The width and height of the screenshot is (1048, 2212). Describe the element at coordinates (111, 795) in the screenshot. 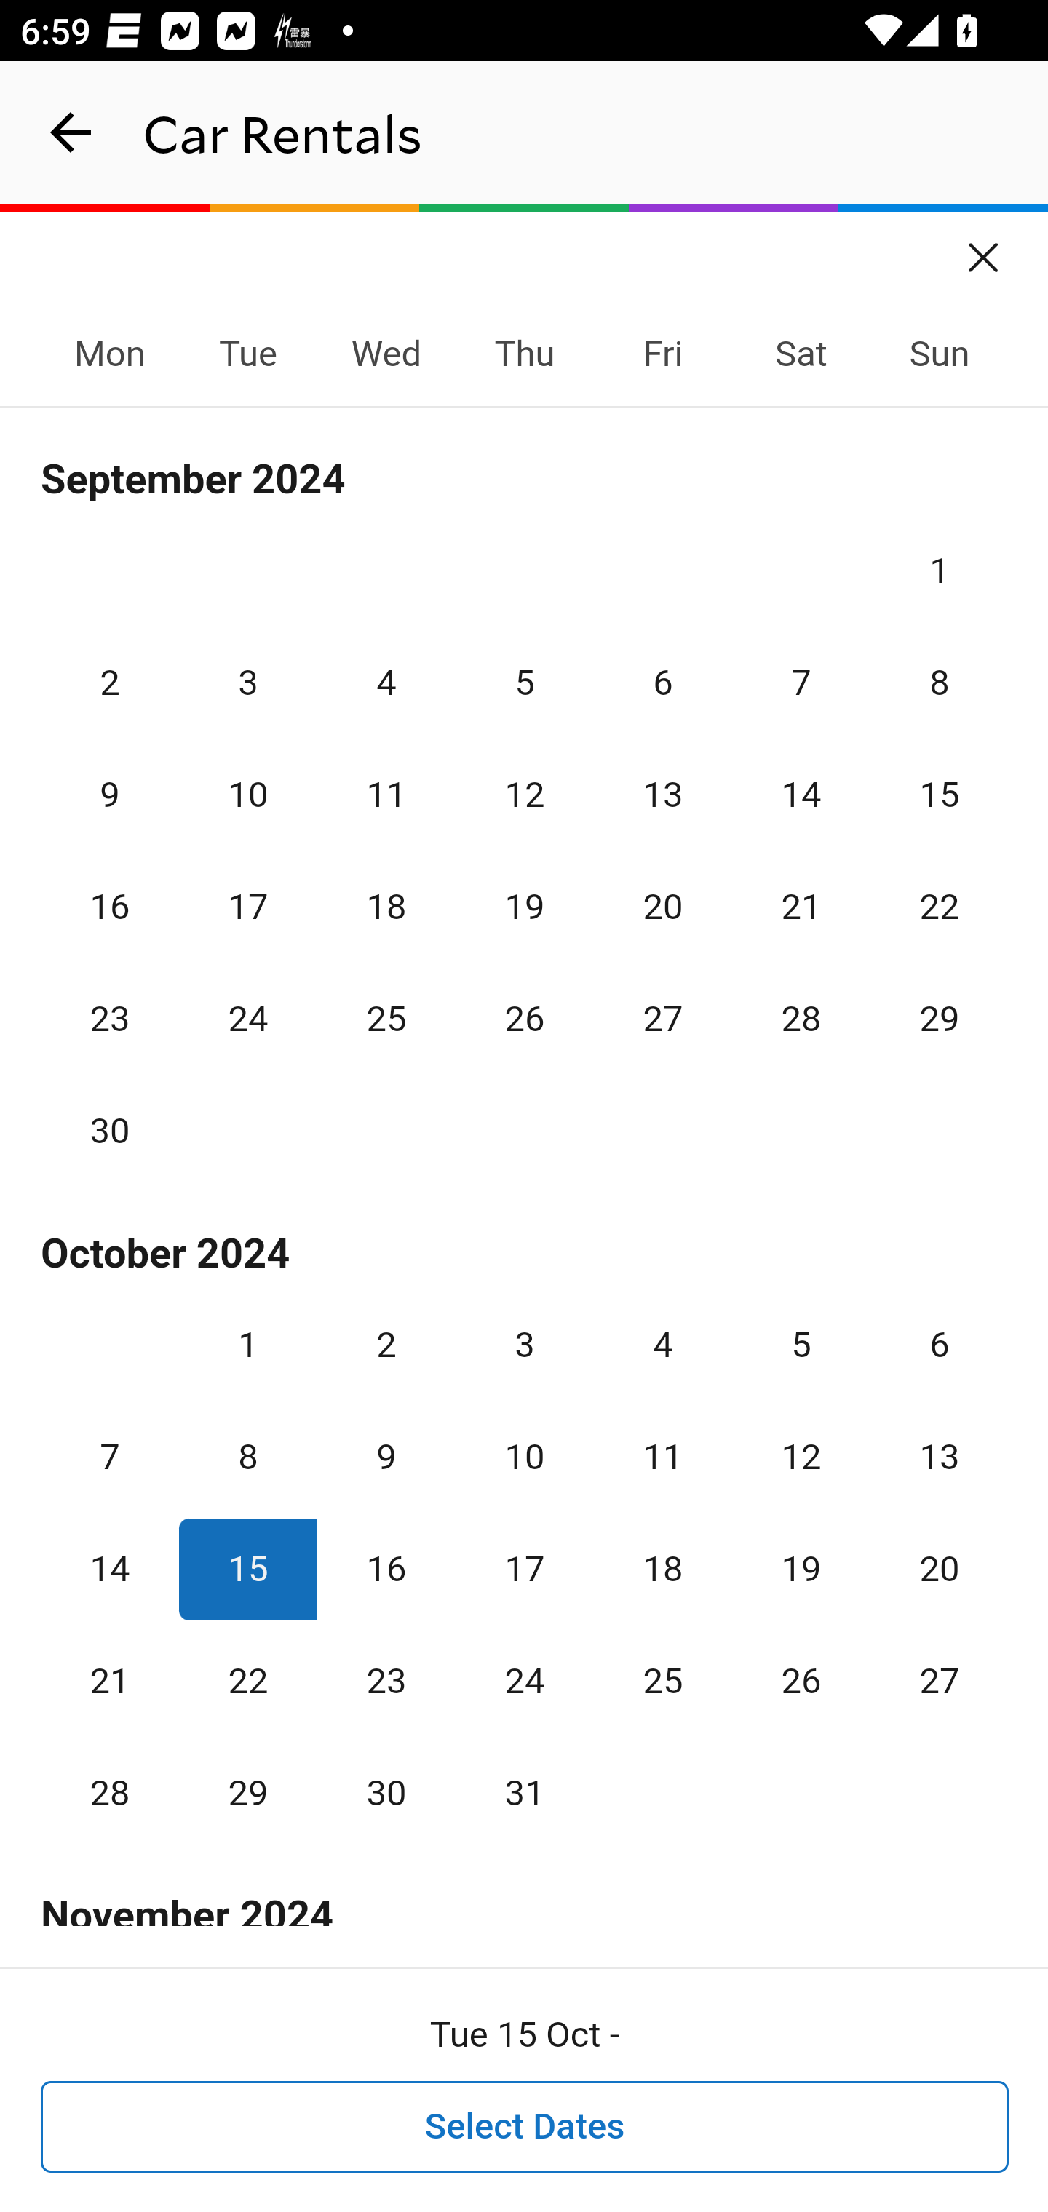

I see `9 September 2024` at that location.